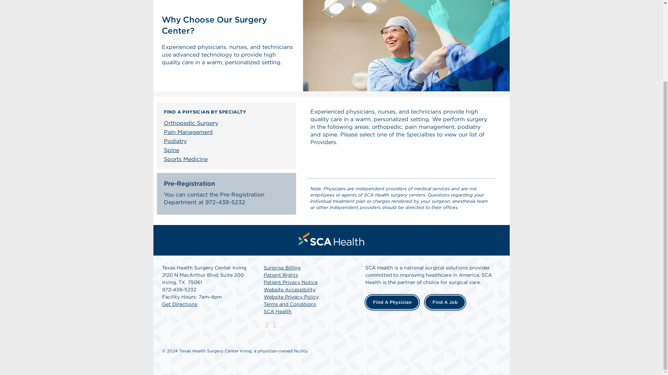  What do you see at coordinates (228, 123) in the screenshot?
I see `Orthopedic Surgery` at bounding box center [228, 123].